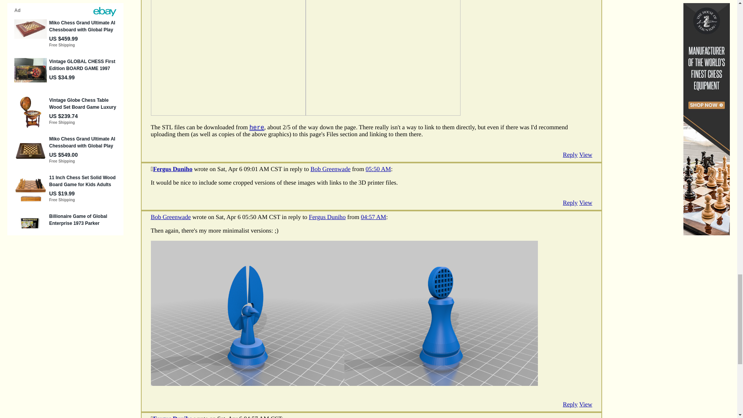  What do you see at coordinates (256, 128) in the screenshot?
I see `here` at bounding box center [256, 128].